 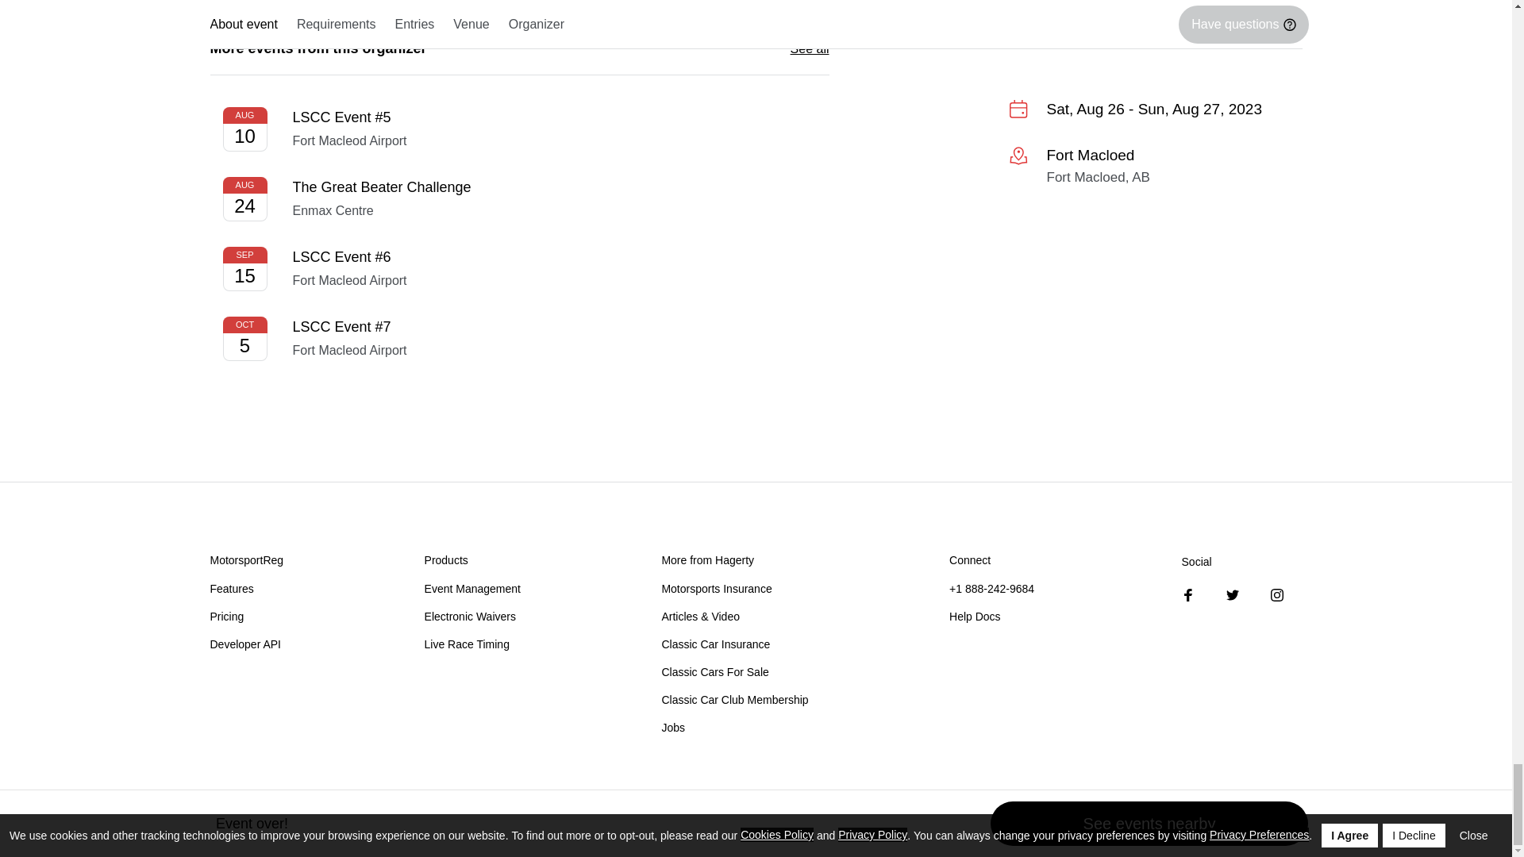 What do you see at coordinates (1188, 595) in the screenshot?
I see `Facebook` at bounding box center [1188, 595].